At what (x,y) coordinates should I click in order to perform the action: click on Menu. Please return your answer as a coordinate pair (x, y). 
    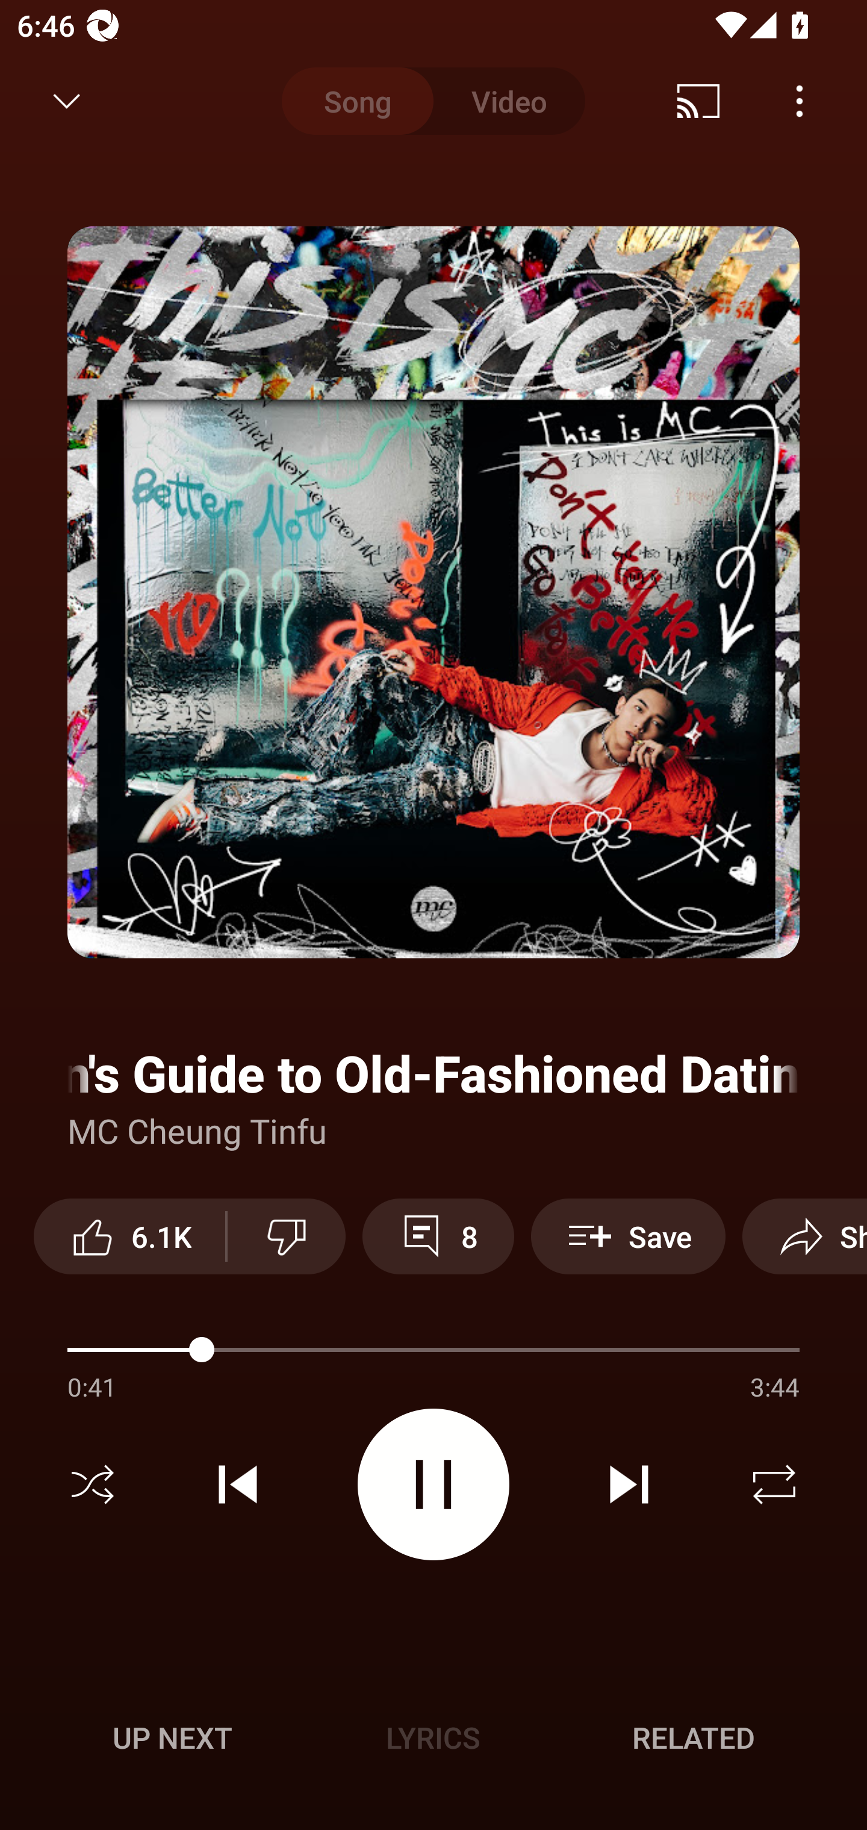
    Looking at the image, I should click on (800, 101).